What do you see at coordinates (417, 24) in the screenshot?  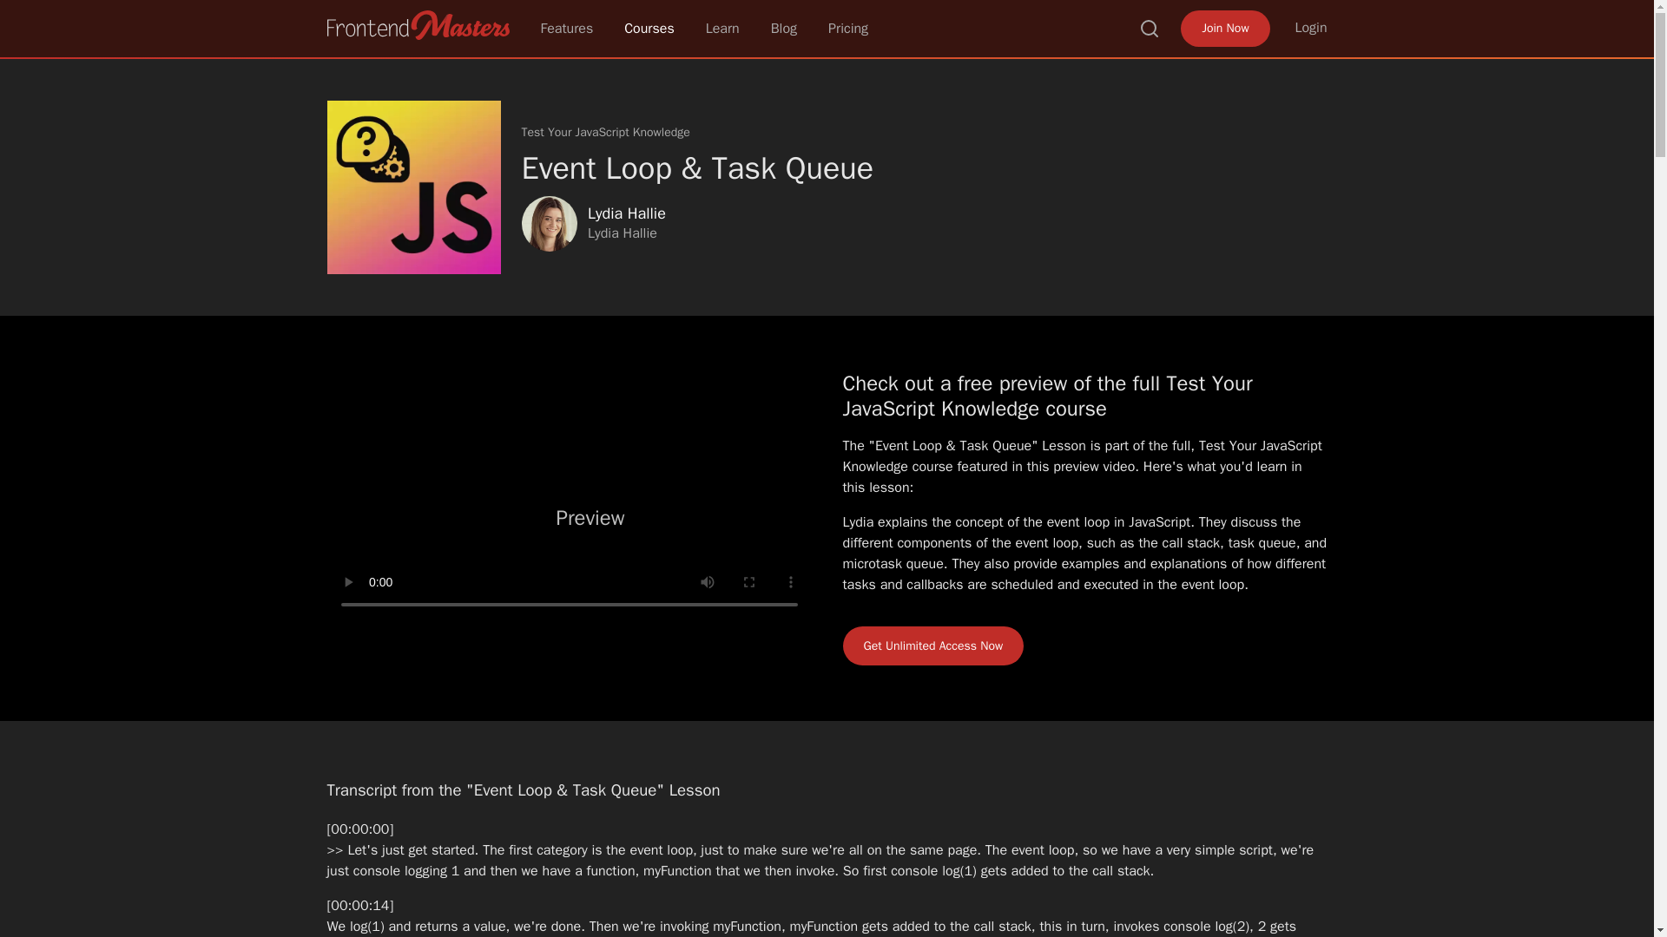 I see `FrontendMasters` at bounding box center [417, 24].